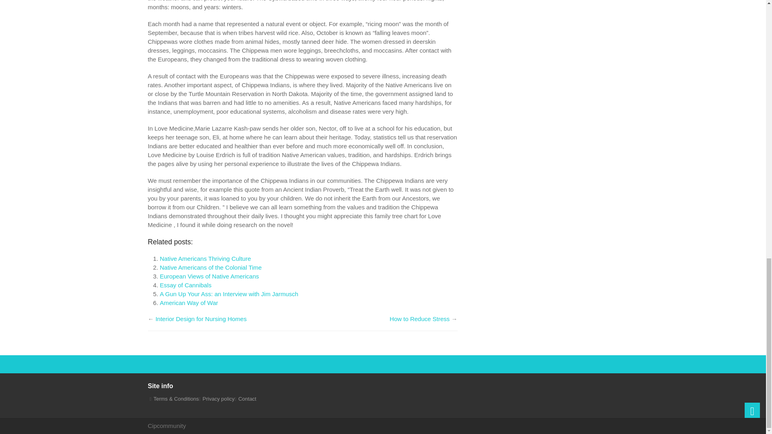  I want to click on European Views of Native Americans, so click(209, 276).